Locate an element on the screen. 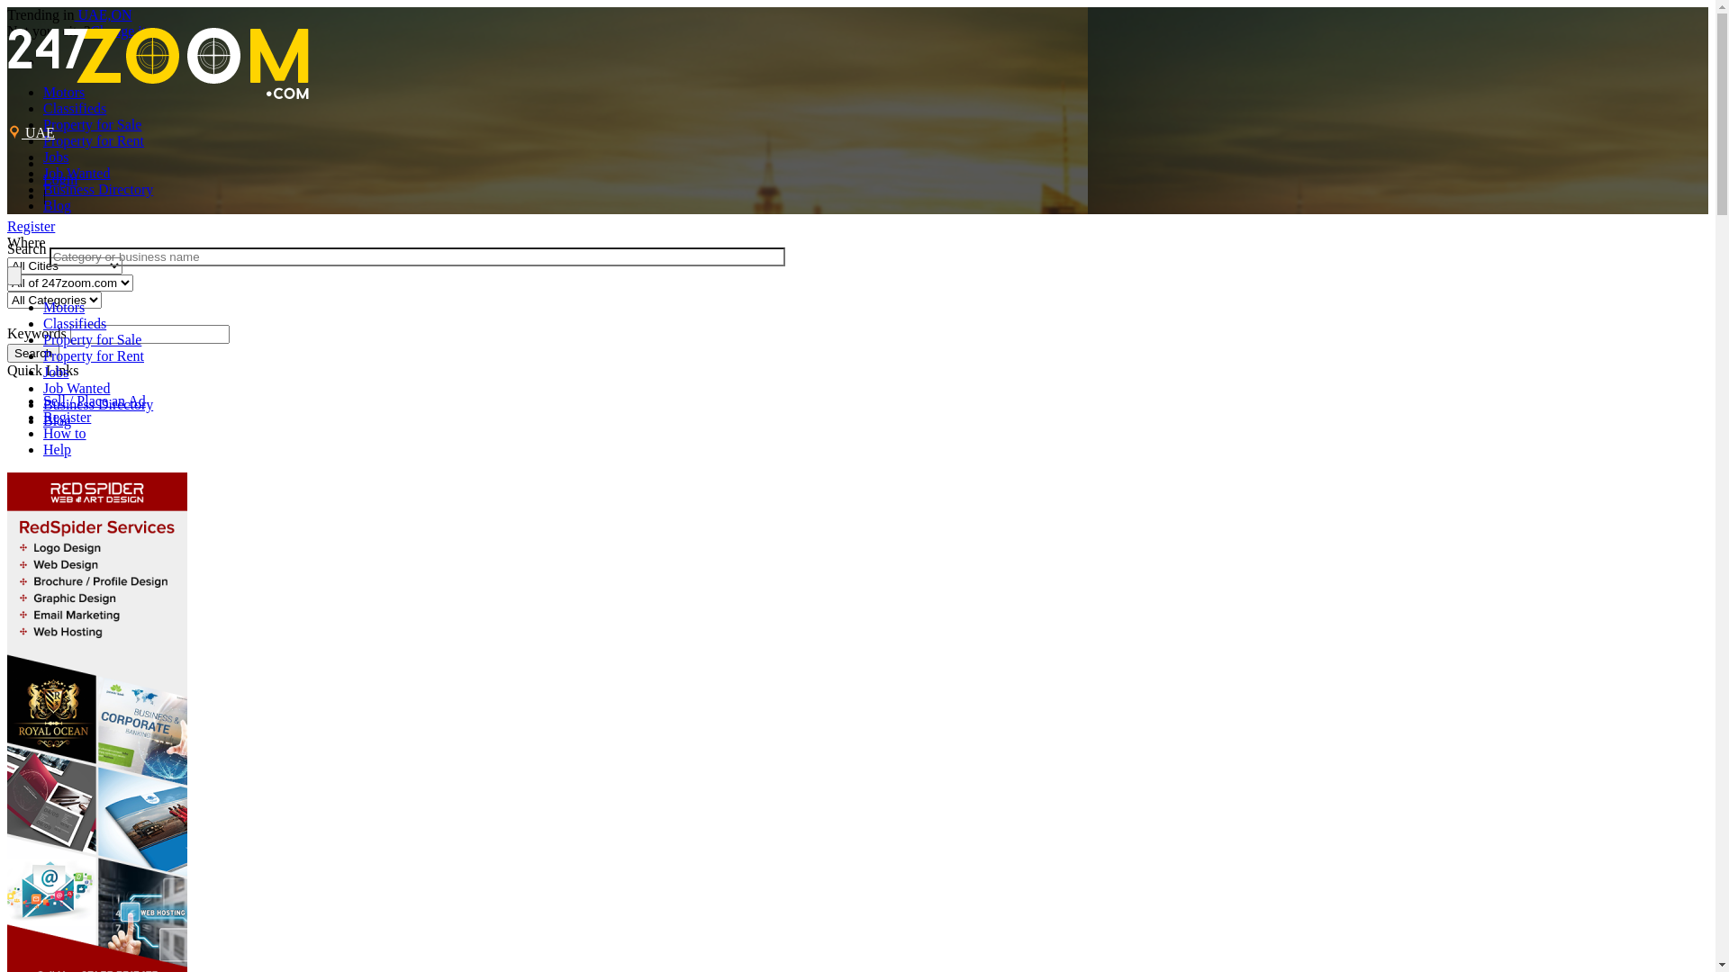 The image size is (1729, 972). Business Directory is located at coordinates (98, 189).